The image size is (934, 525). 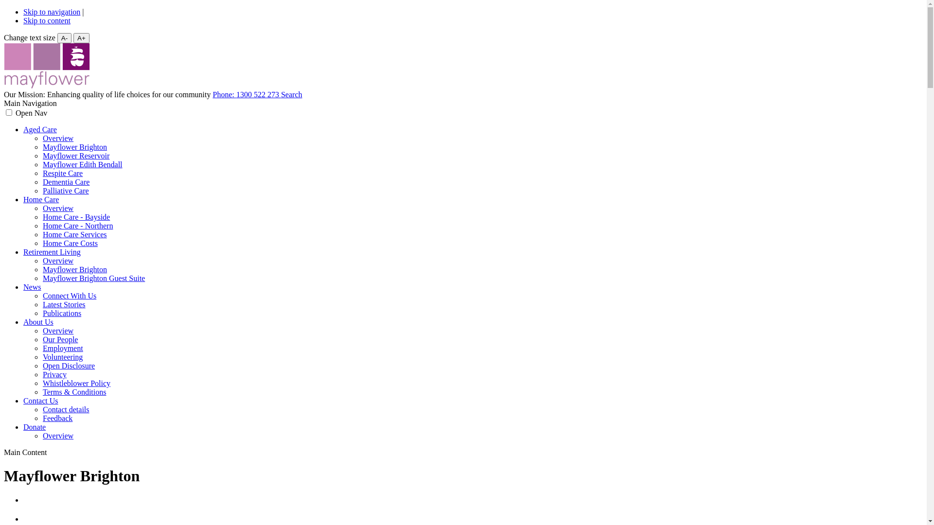 What do you see at coordinates (76, 156) in the screenshot?
I see `Mayflower Reservoir` at bounding box center [76, 156].